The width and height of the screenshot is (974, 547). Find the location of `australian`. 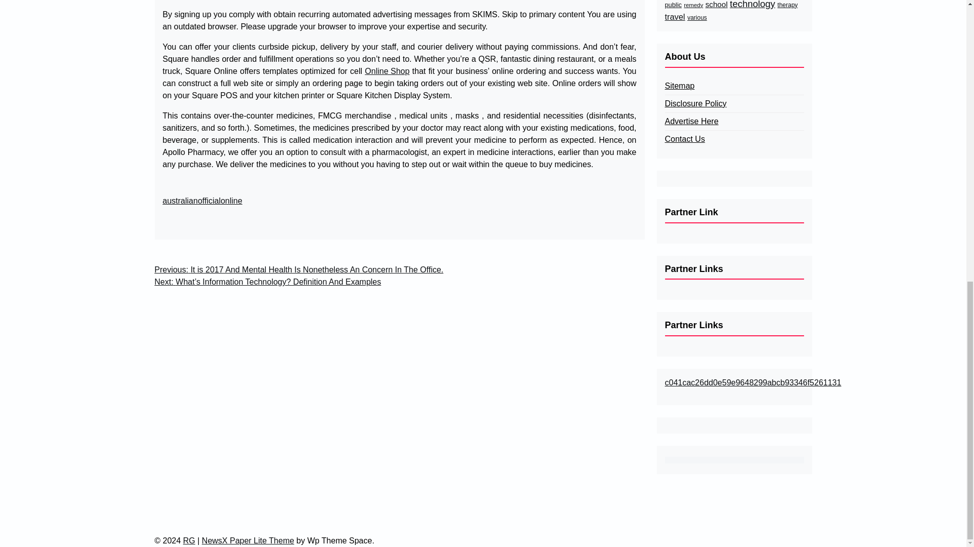

australian is located at coordinates (180, 201).